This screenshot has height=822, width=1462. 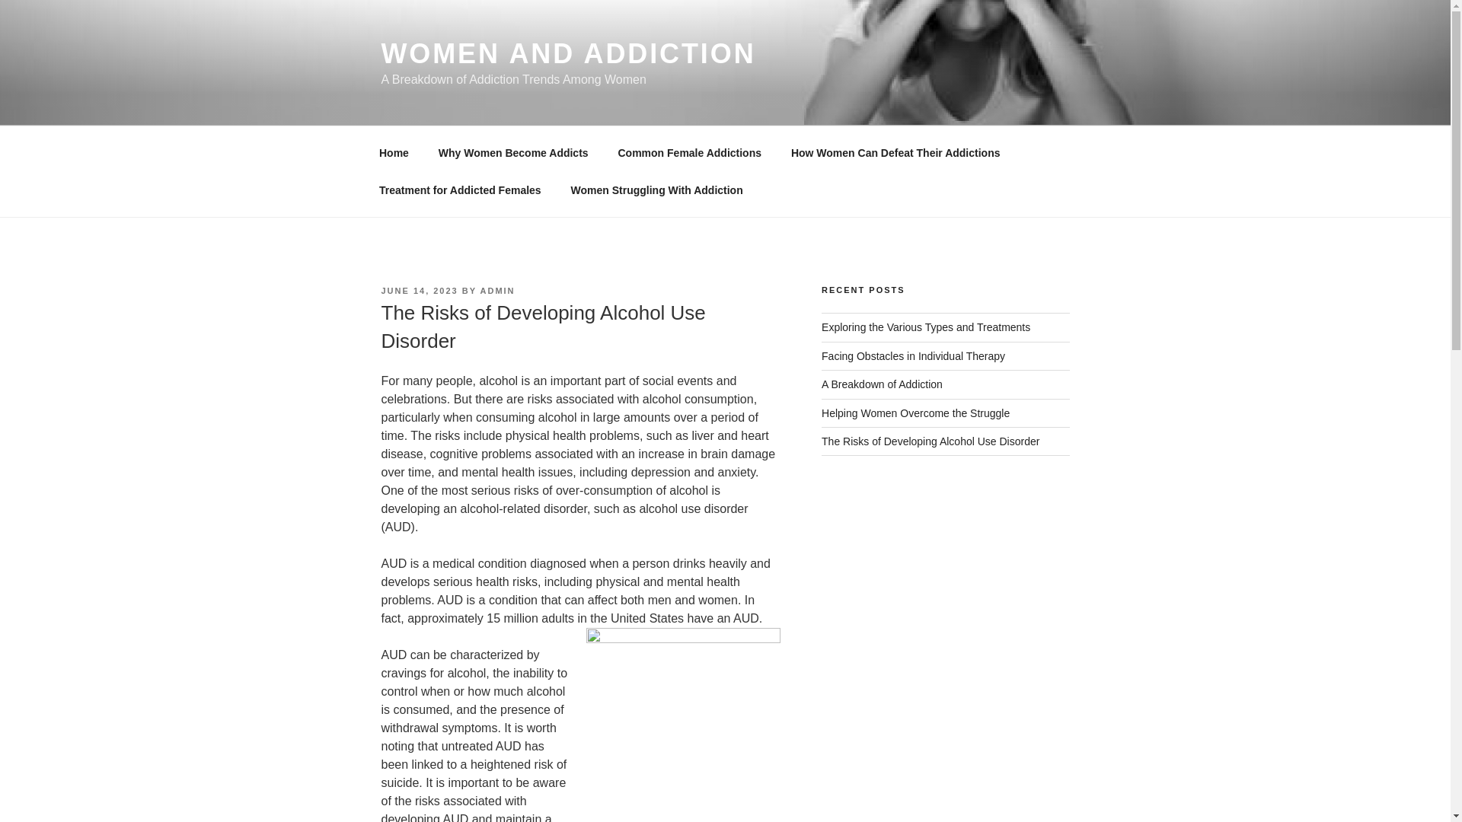 I want to click on Common Female Addictions, so click(x=690, y=152).